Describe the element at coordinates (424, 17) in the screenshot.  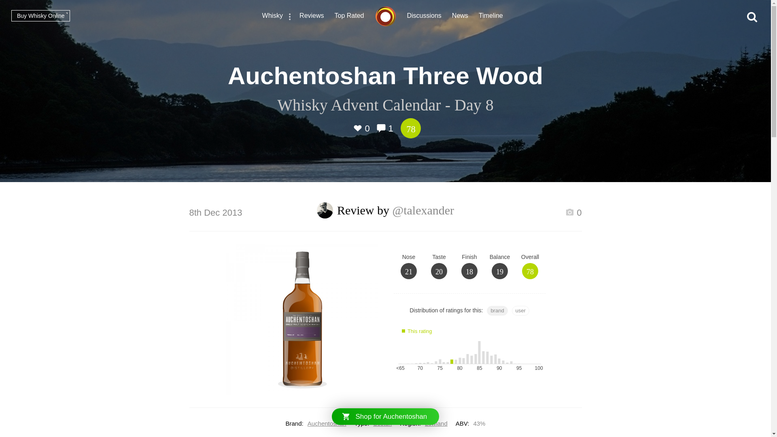
I see `Whisky discussions` at that location.